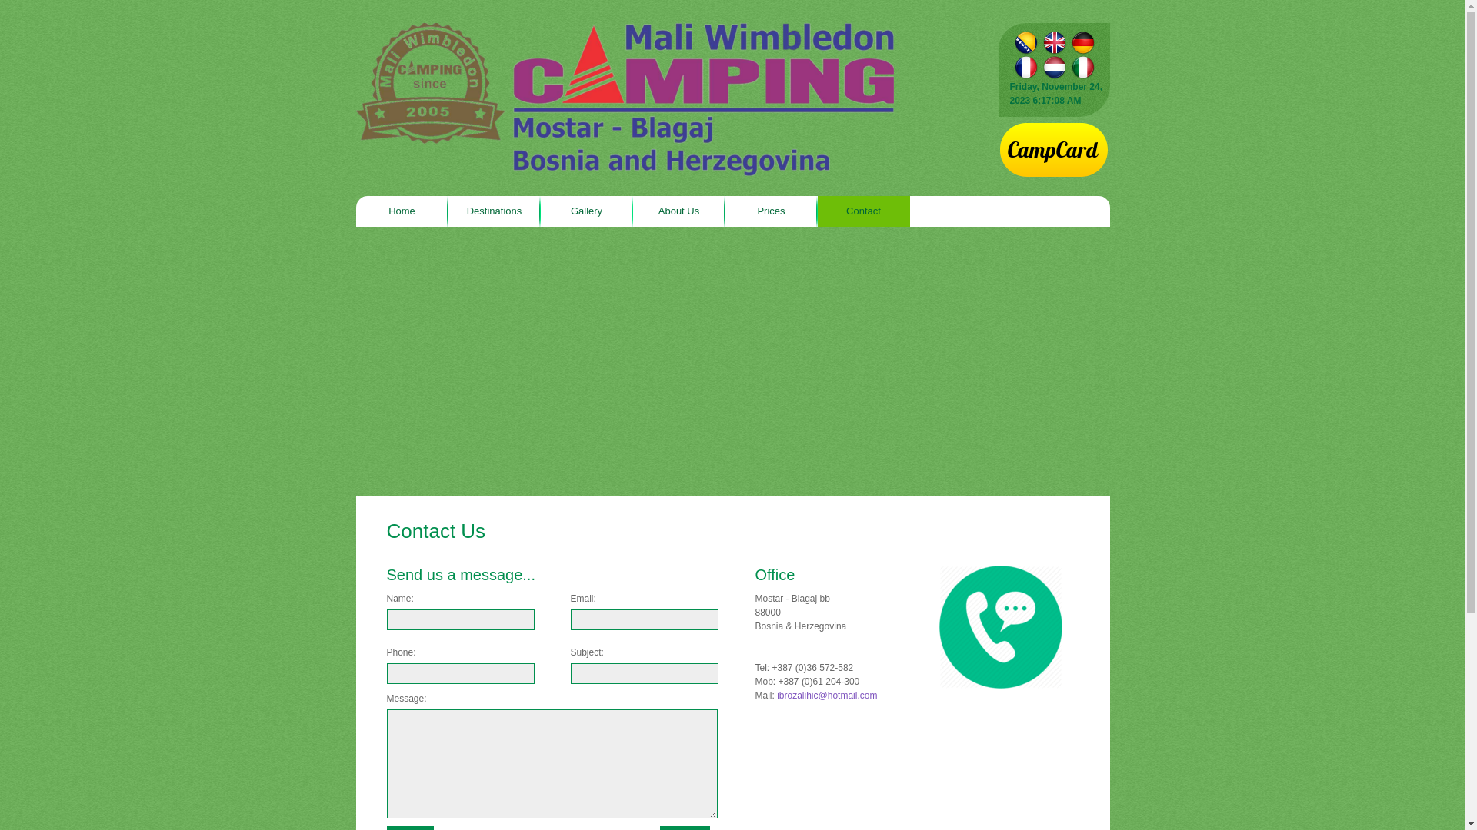 The height and width of the screenshot is (830, 1477). Describe the element at coordinates (826, 696) in the screenshot. I see `ibrozalihic@hotmail.com` at that location.